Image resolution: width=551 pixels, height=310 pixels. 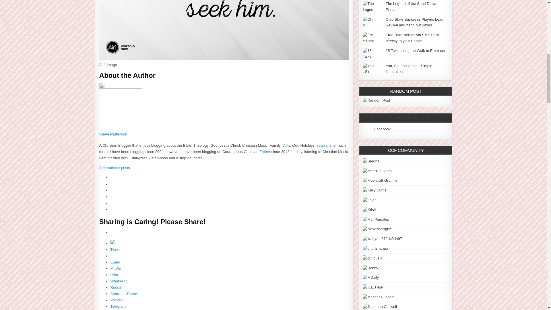 What do you see at coordinates (265, 152) in the screenshot?
I see `Father` at bounding box center [265, 152].